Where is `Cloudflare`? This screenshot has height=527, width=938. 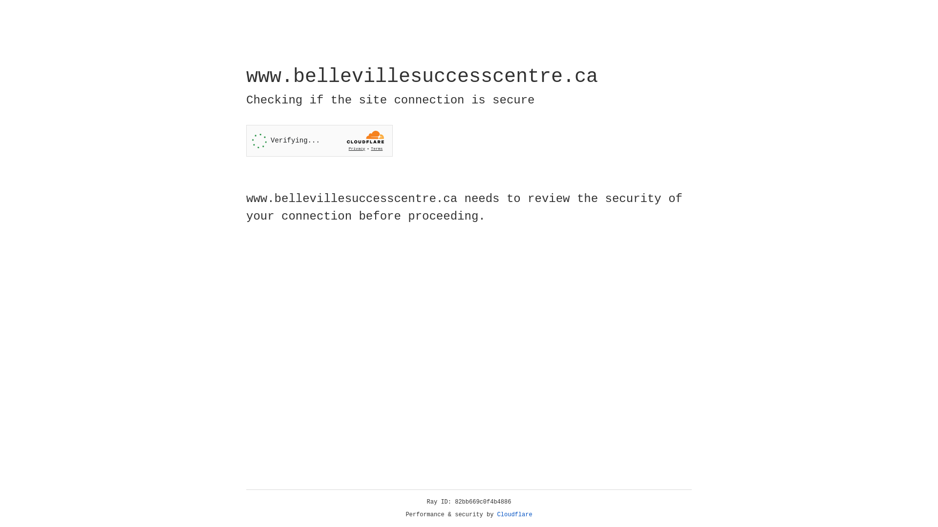
Cloudflare is located at coordinates (515, 515).